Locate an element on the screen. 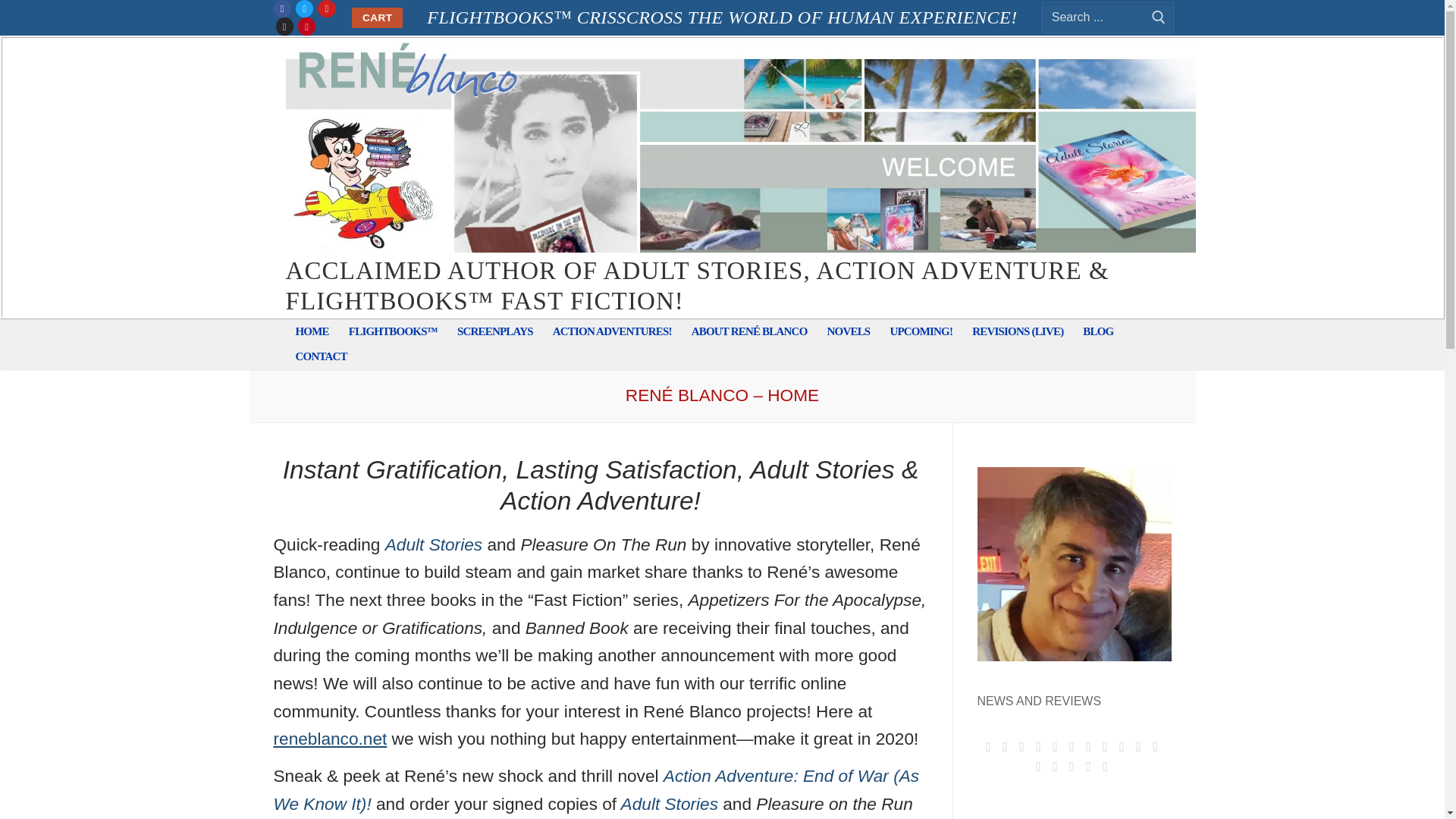 The image size is (1456, 819). CART is located at coordinates (378, 17).